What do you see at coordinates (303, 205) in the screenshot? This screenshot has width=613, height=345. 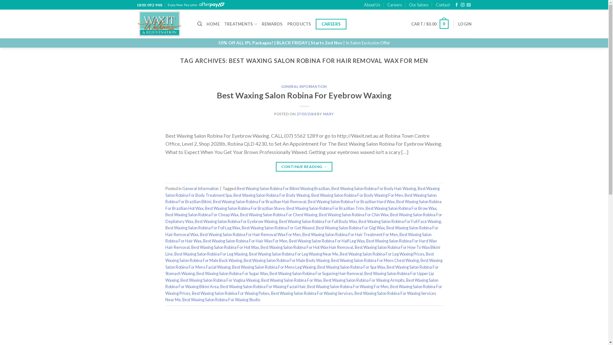 I see `Best Waxing Salon Robina For Brazilian Hot Wax` at bounding box center [303, 205].